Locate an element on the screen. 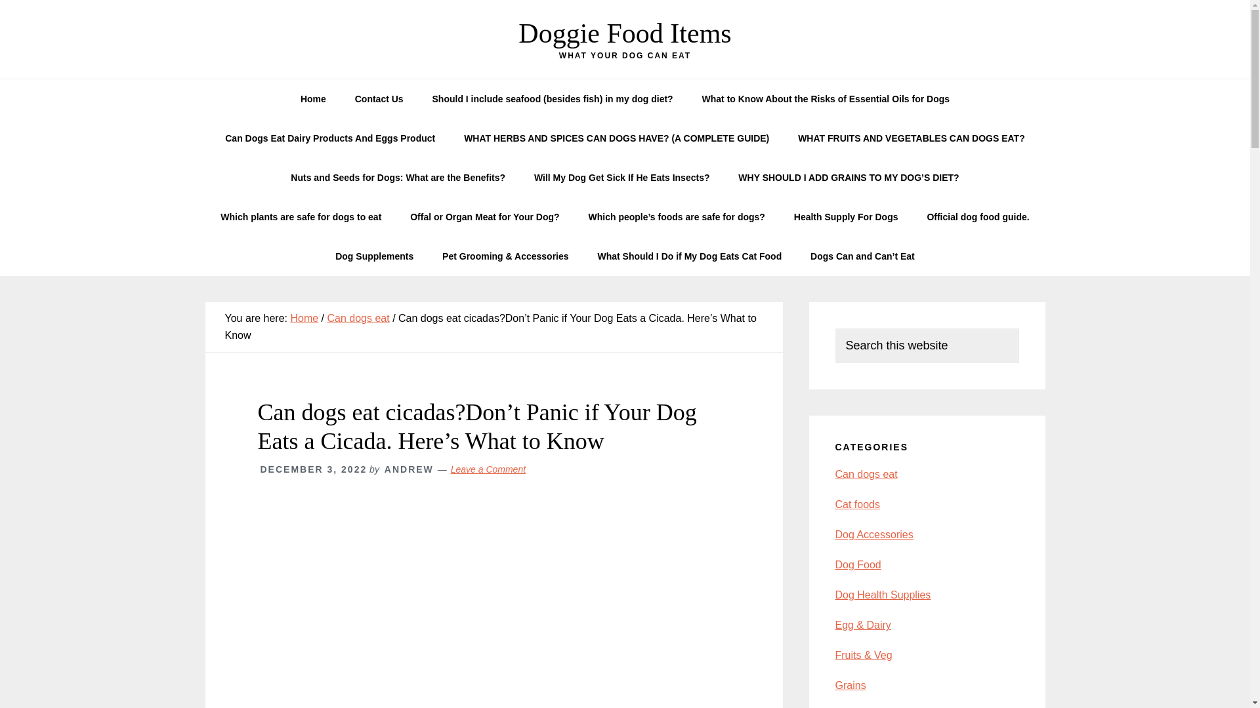 This screenshot has height=708, width=1260. Can dogs eat is located at coordinates (358, 318).